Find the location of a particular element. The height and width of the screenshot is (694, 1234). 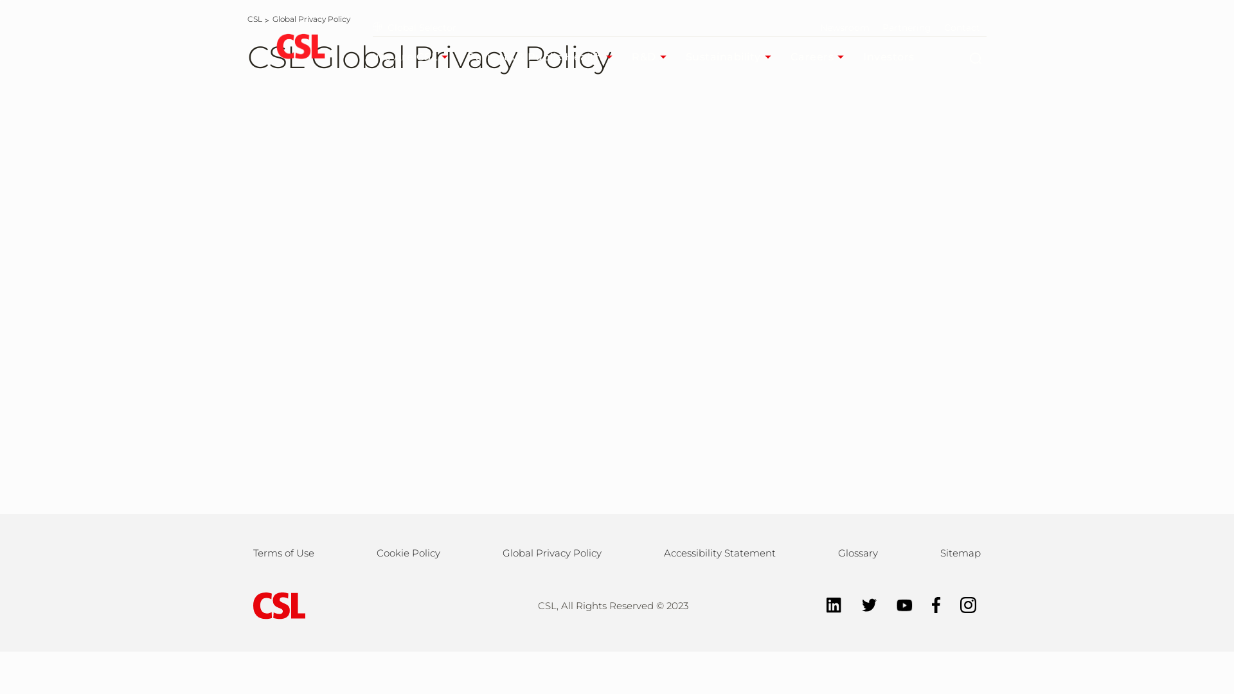

Patients & Public Health is located at coordinates (543, 57).